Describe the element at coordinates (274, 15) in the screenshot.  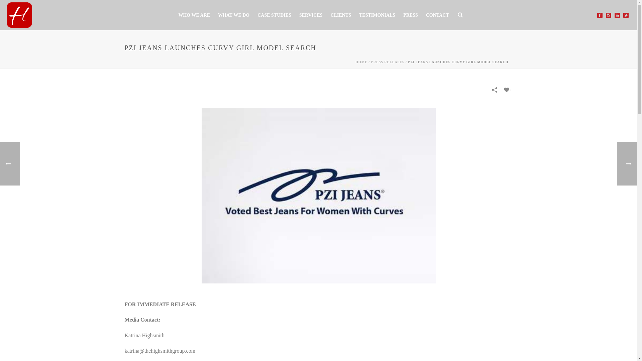
I see `CASE STUDIES` at that location.